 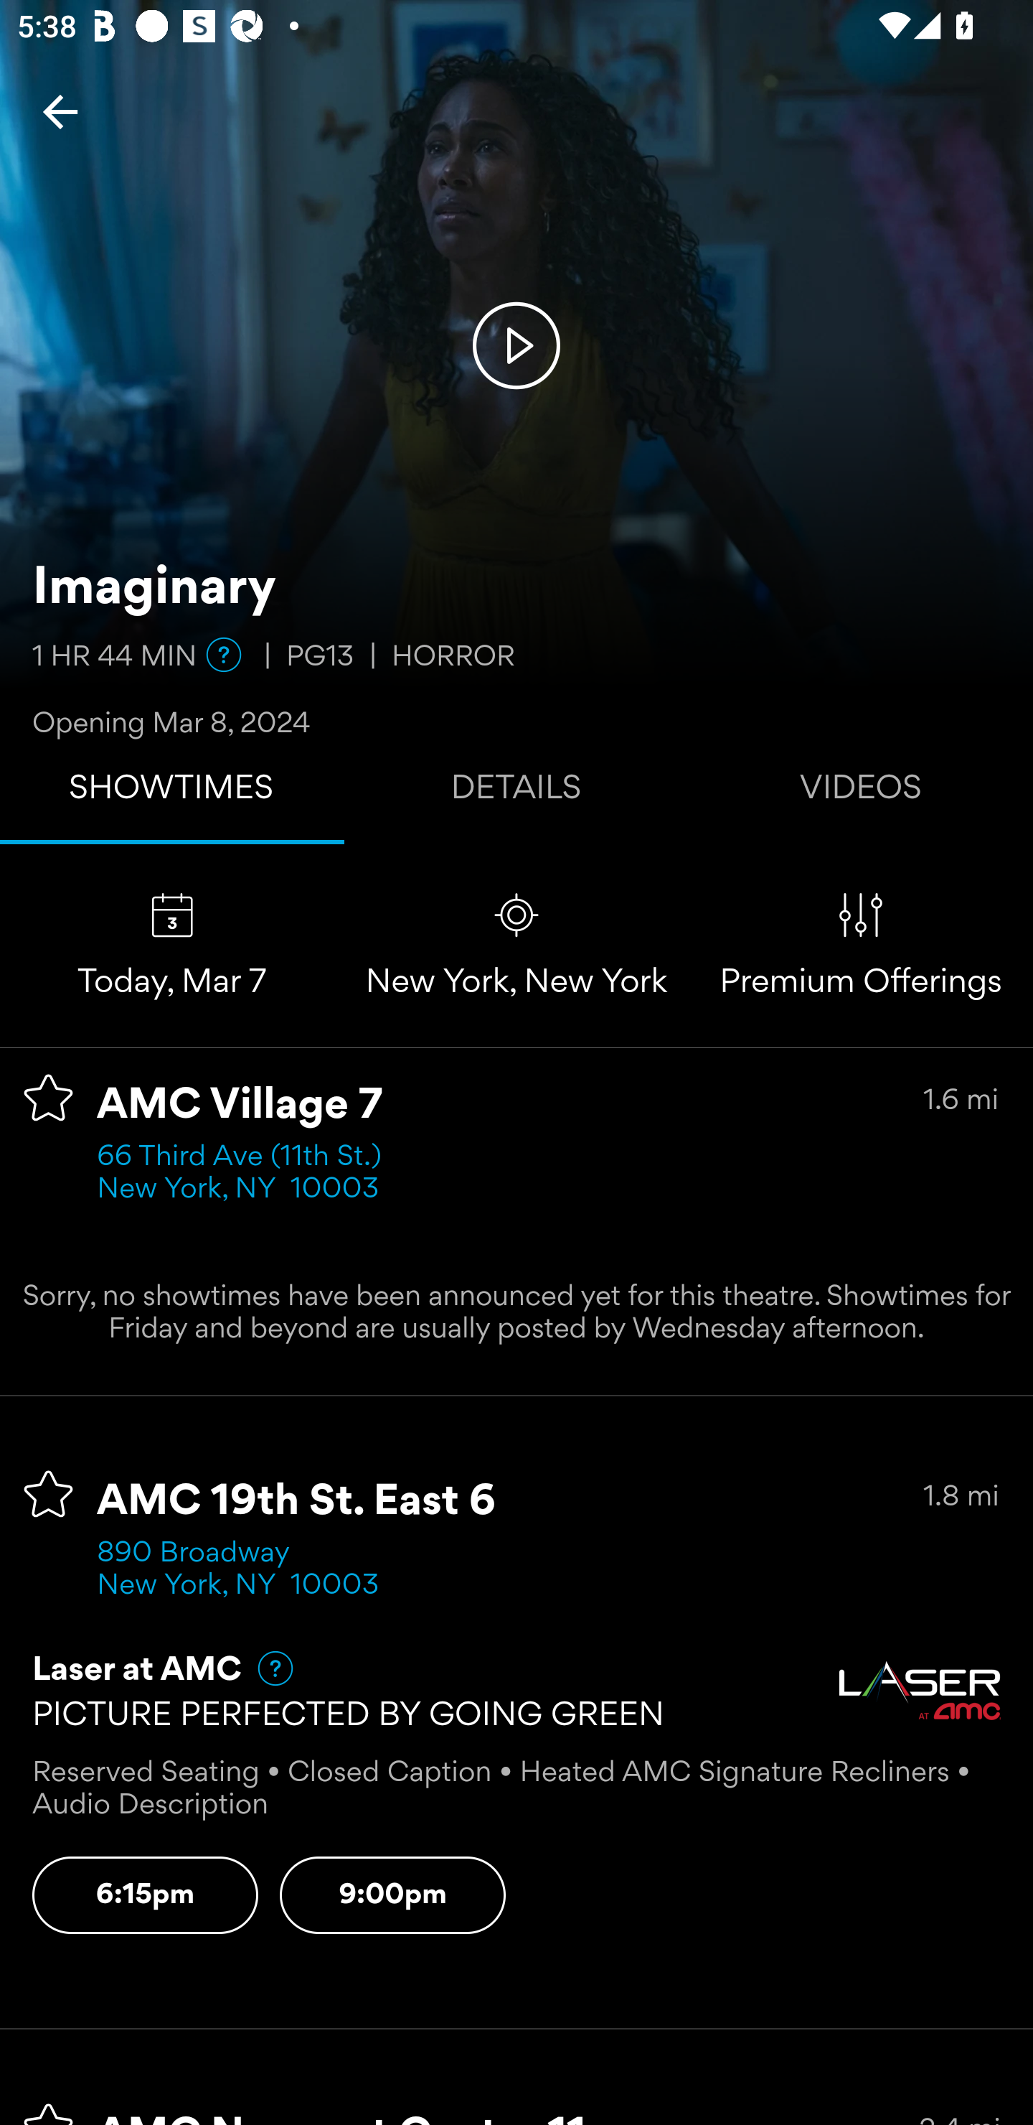 What do you see at coordinates (239, 1570) in the screenshot?
I see `890 Broadway  
New York, NY  10003` at bounding box center [239, 1570].